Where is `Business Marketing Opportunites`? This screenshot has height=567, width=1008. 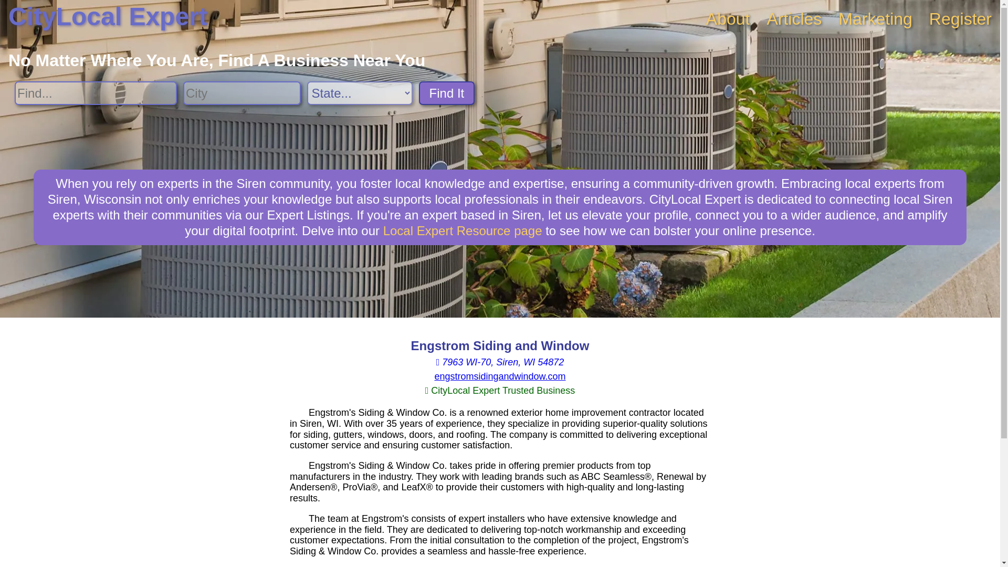 Business Marketing Opportunites is located at coordinates (875, 19).